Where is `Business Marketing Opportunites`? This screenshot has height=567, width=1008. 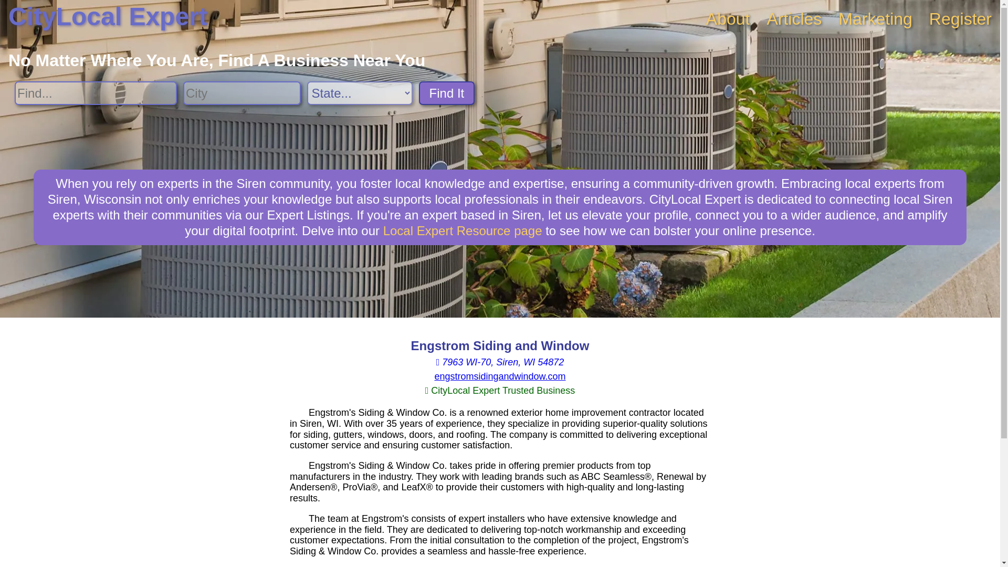 Business Marketing Opportunites is located at coordinates (875, 19).